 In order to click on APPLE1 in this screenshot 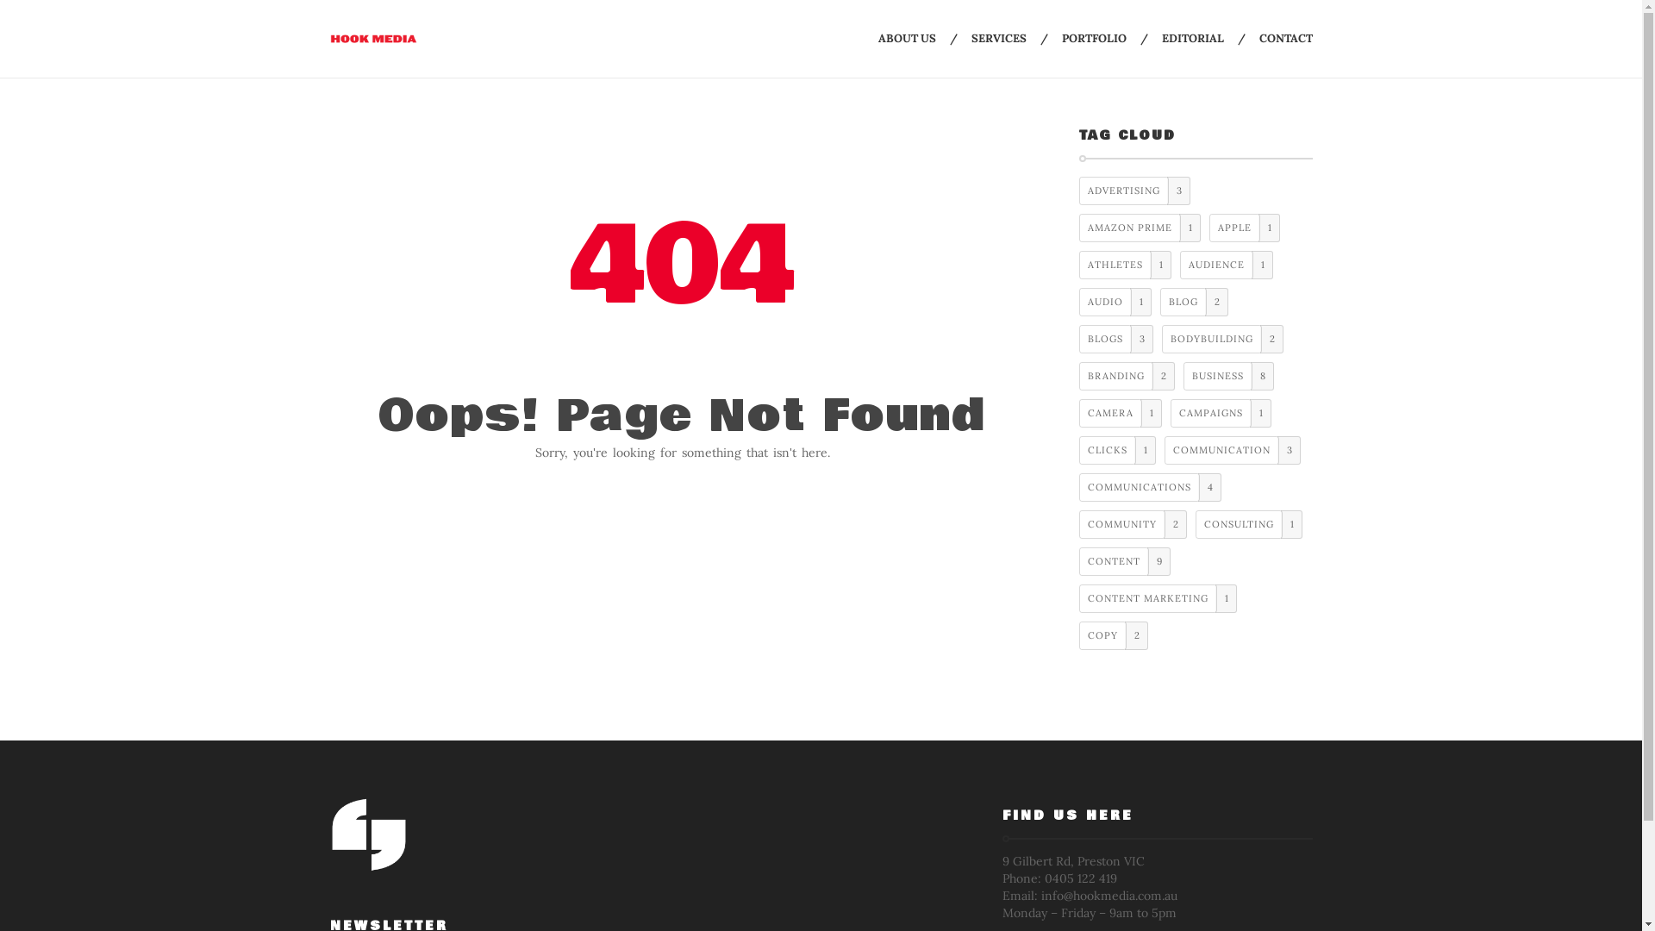, I will do `click(1245, 228)`.